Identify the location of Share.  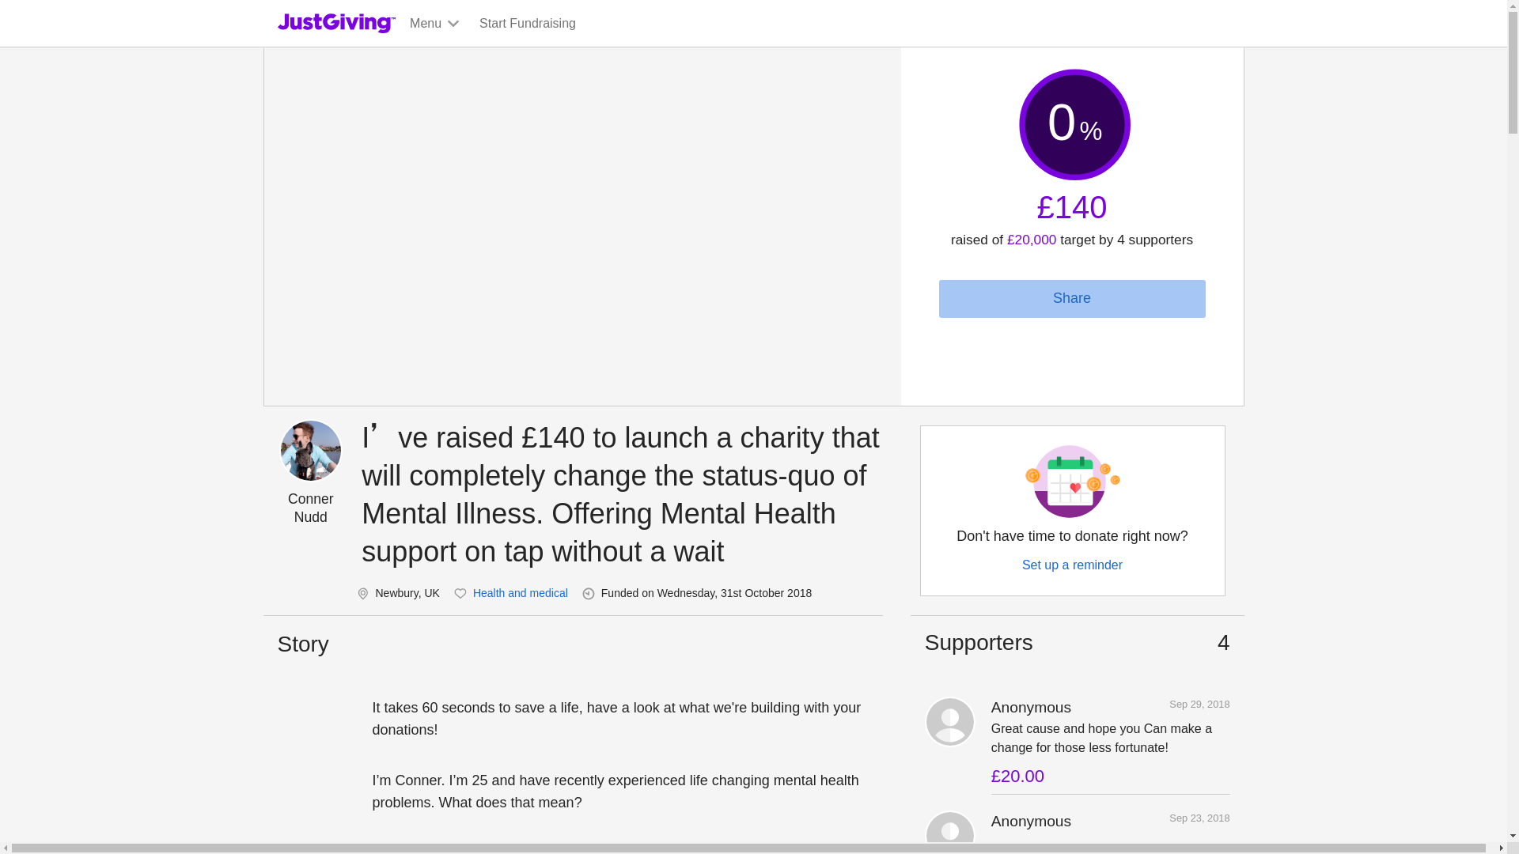
(1071, 299).